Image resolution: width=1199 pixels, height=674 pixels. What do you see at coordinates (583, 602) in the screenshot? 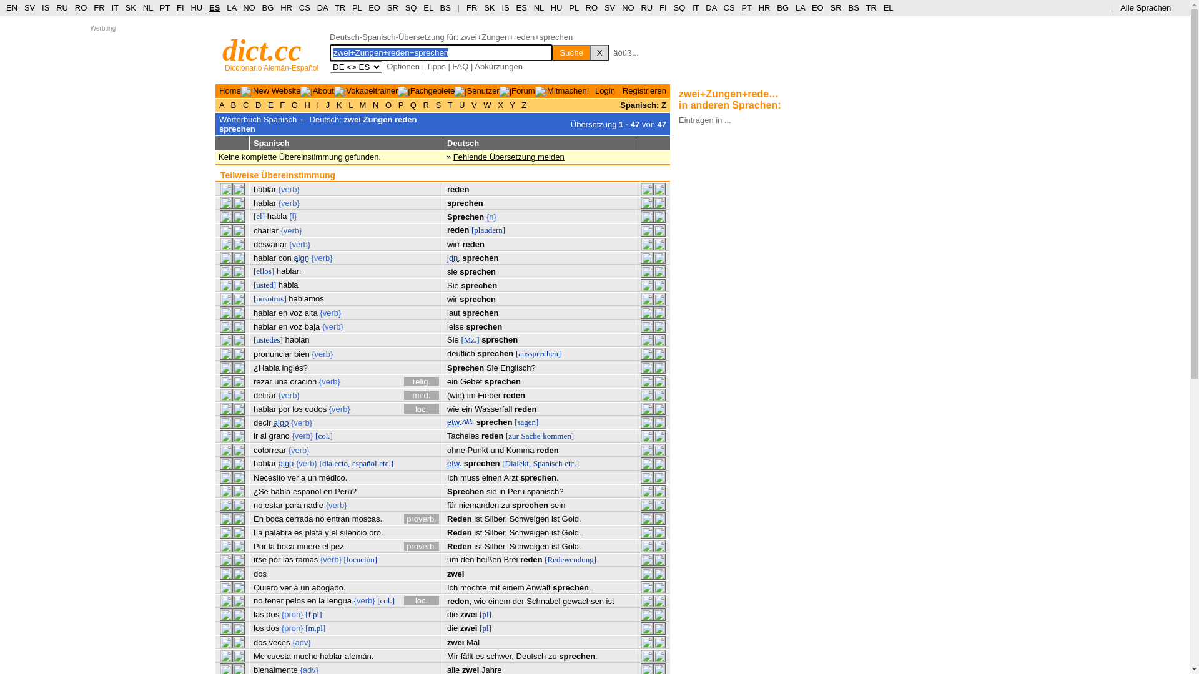
I see `gewachsen` at bounding box center [583, 602].